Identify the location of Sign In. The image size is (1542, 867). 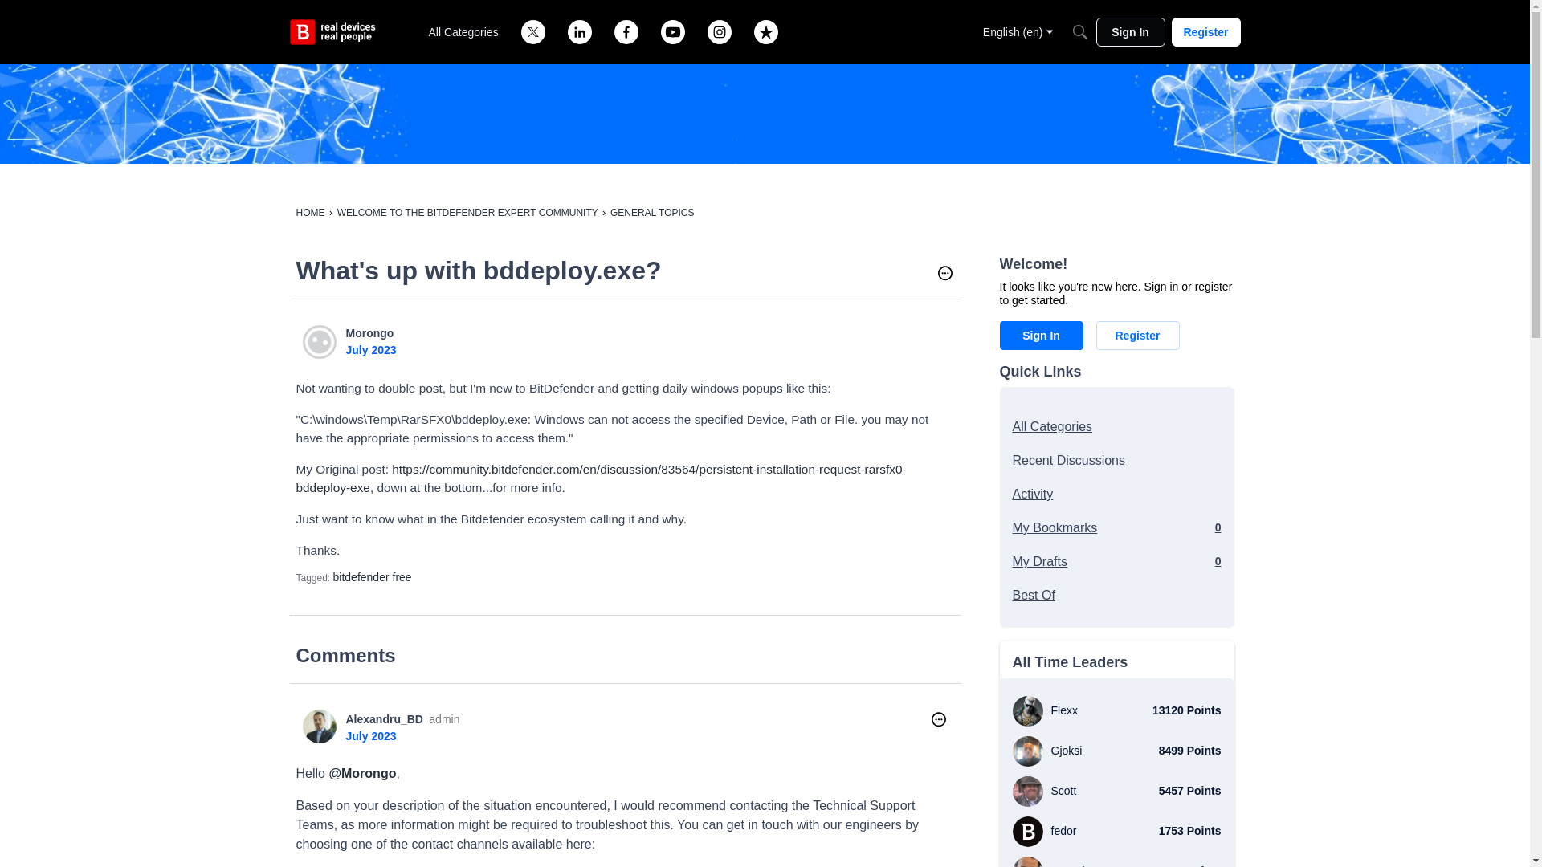
(1129, 32).